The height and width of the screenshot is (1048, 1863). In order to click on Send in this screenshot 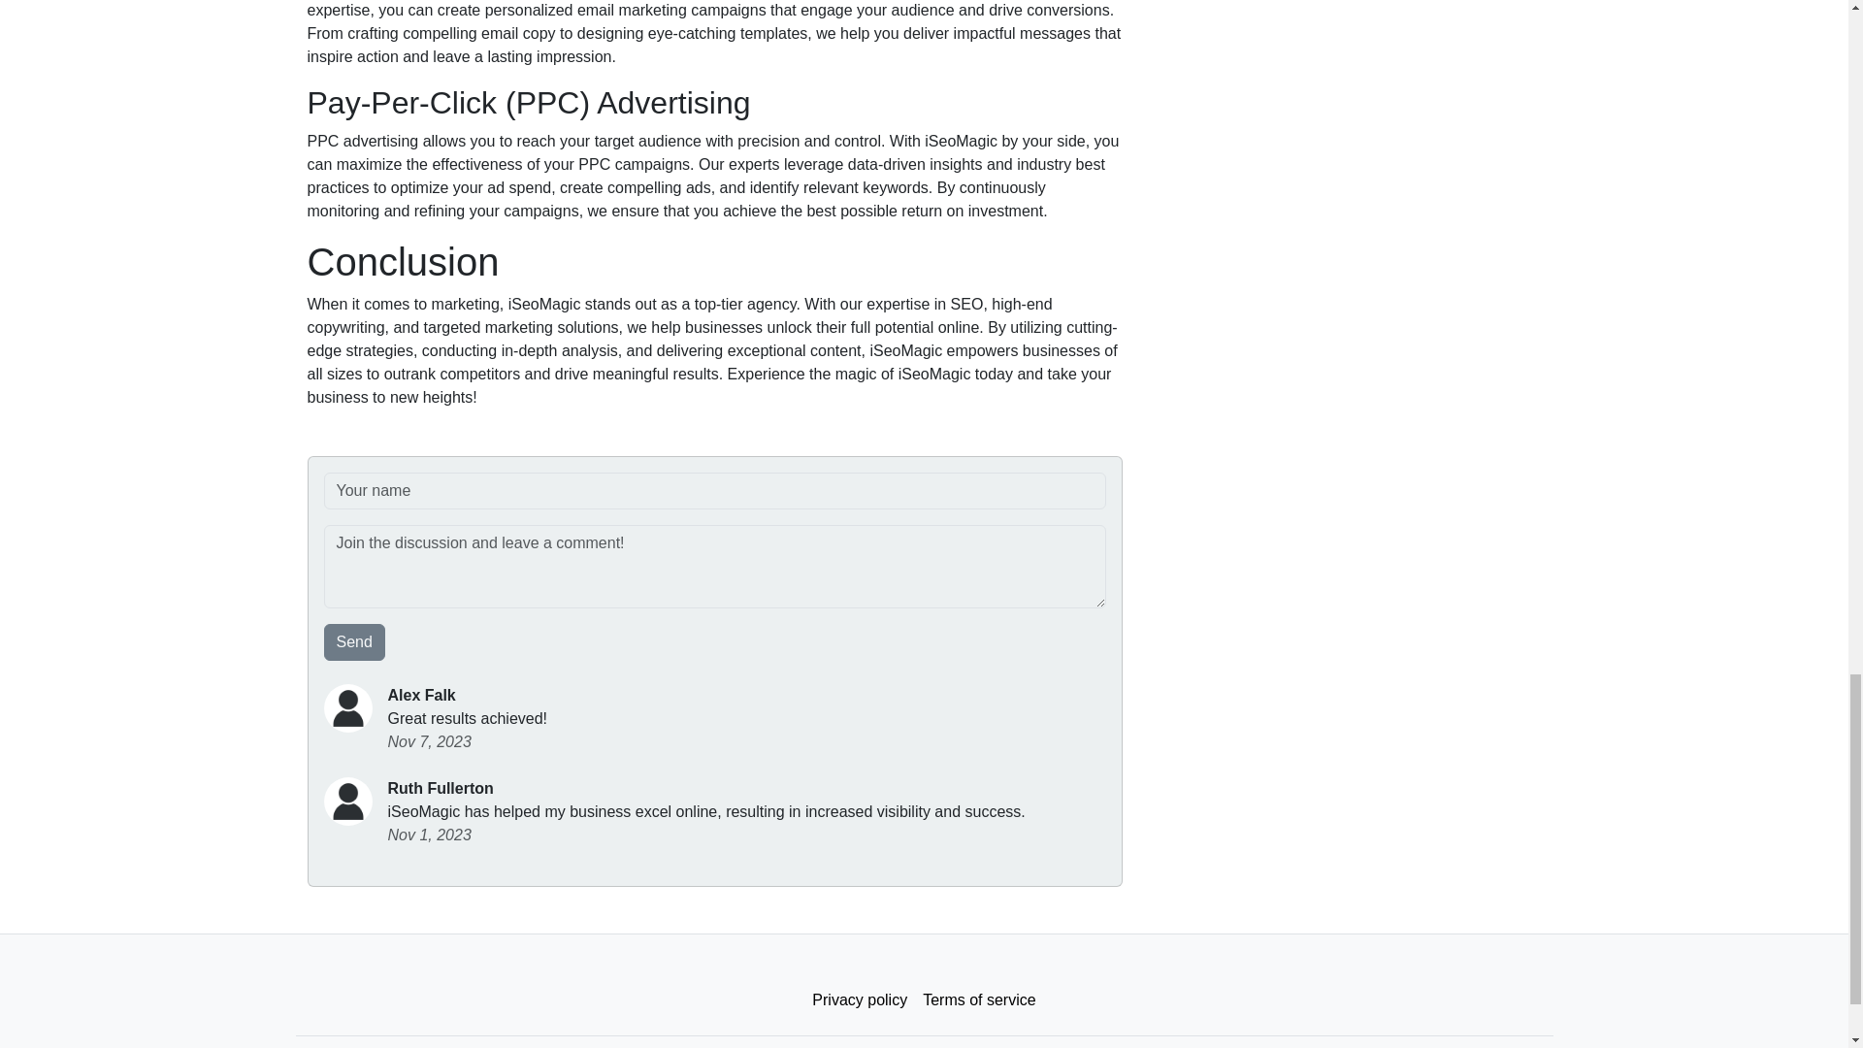, I will do `click(355, 642)`.